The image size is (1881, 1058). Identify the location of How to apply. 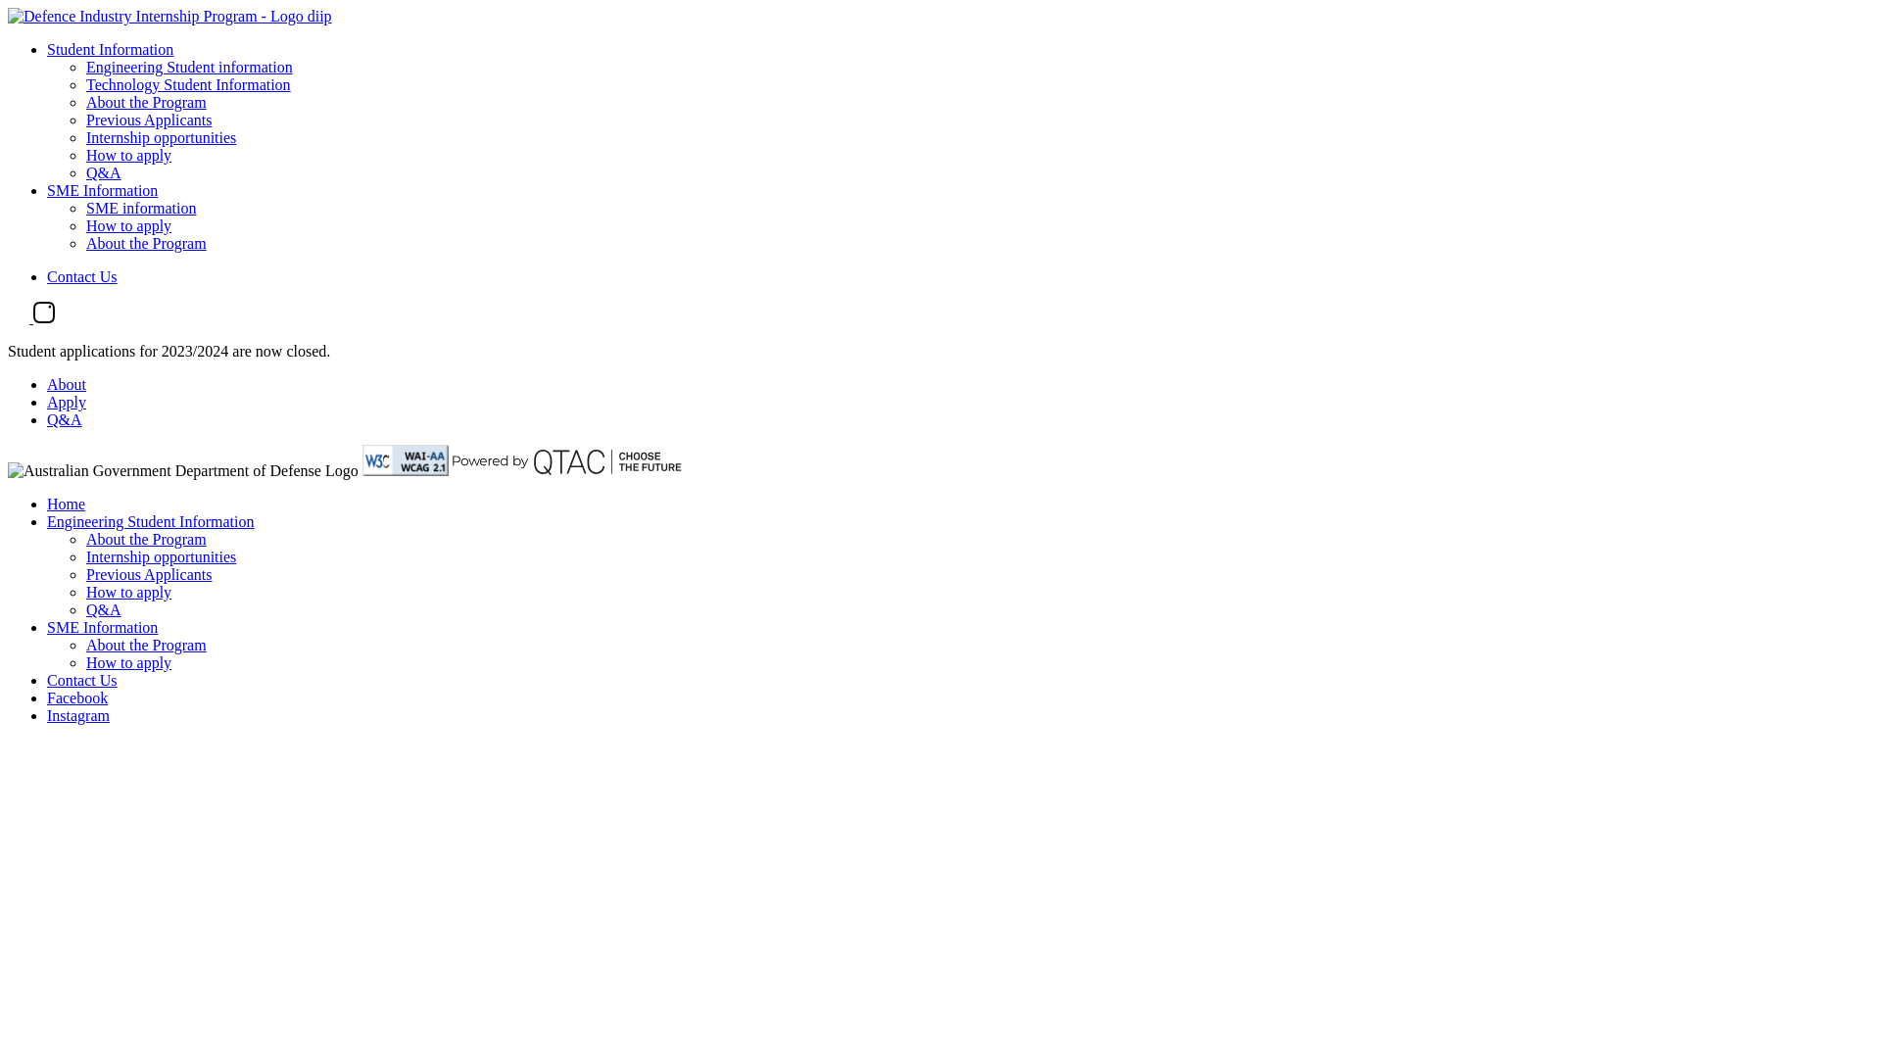
(129, 155).